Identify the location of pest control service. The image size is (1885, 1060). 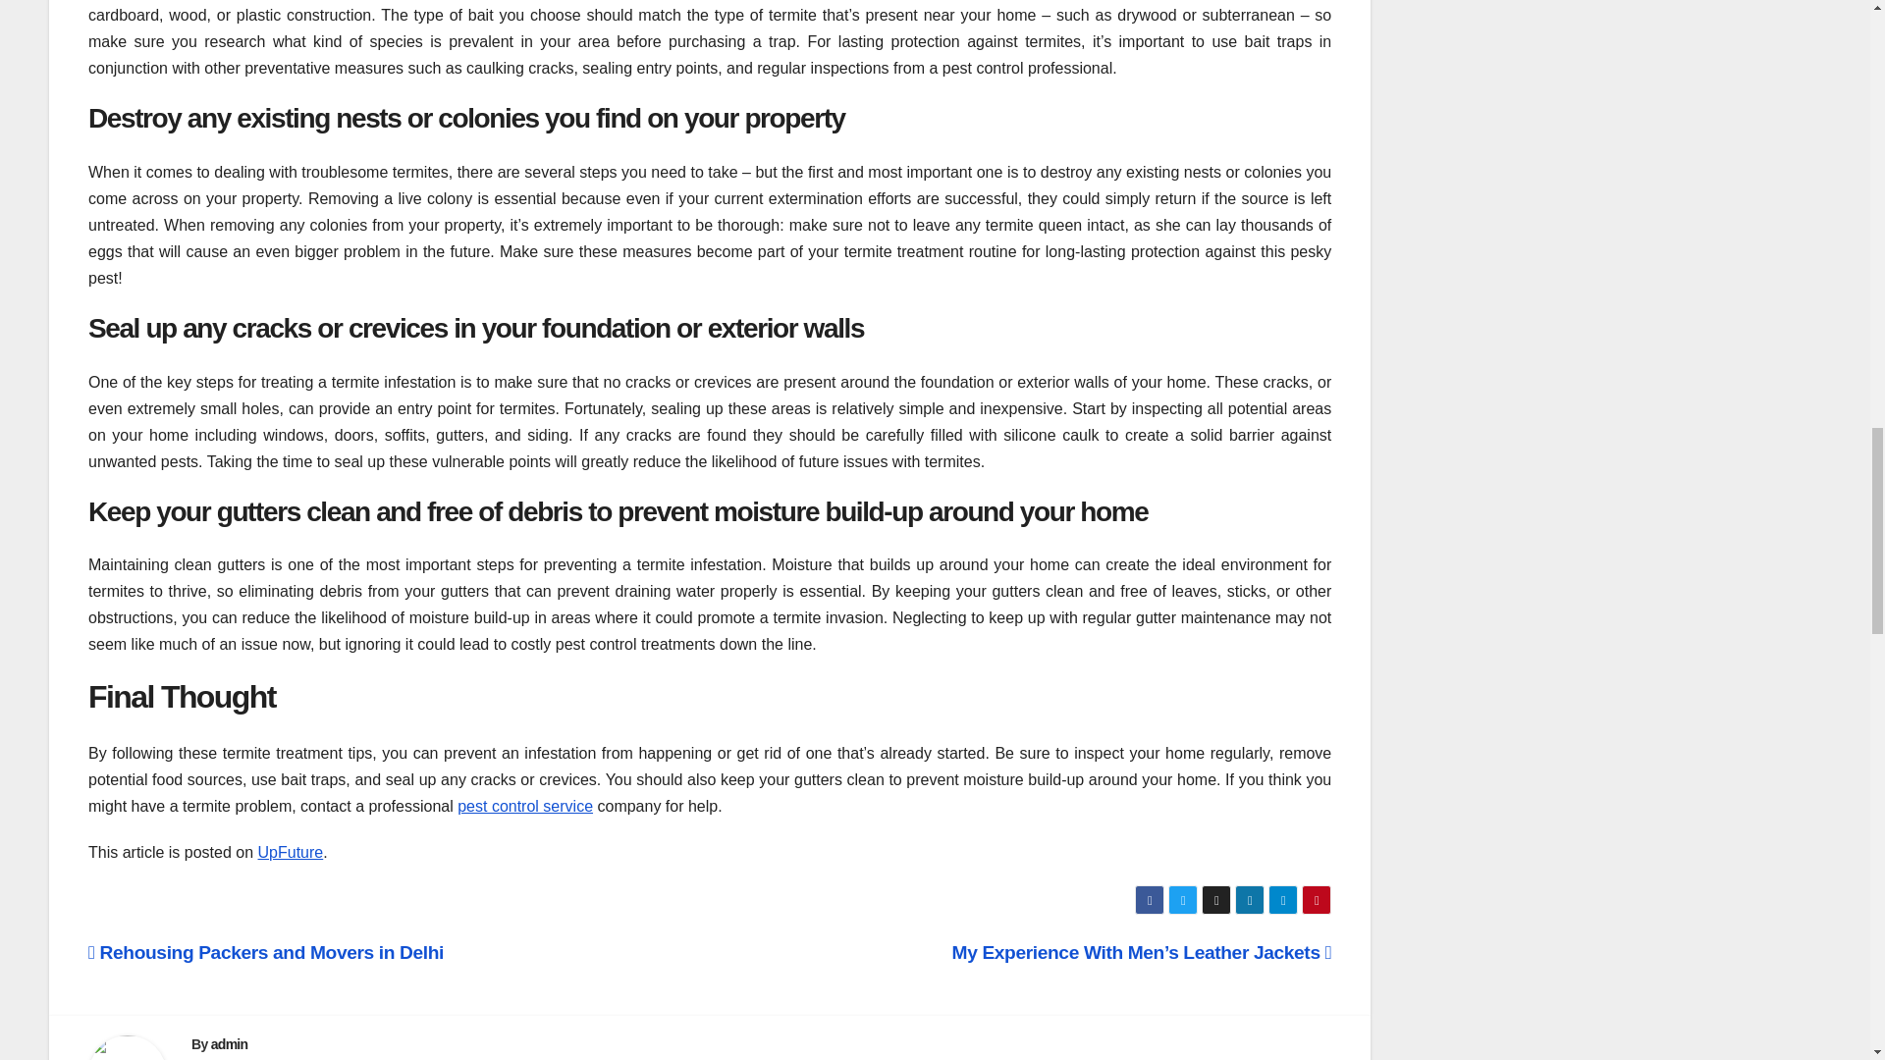
(525, 807).